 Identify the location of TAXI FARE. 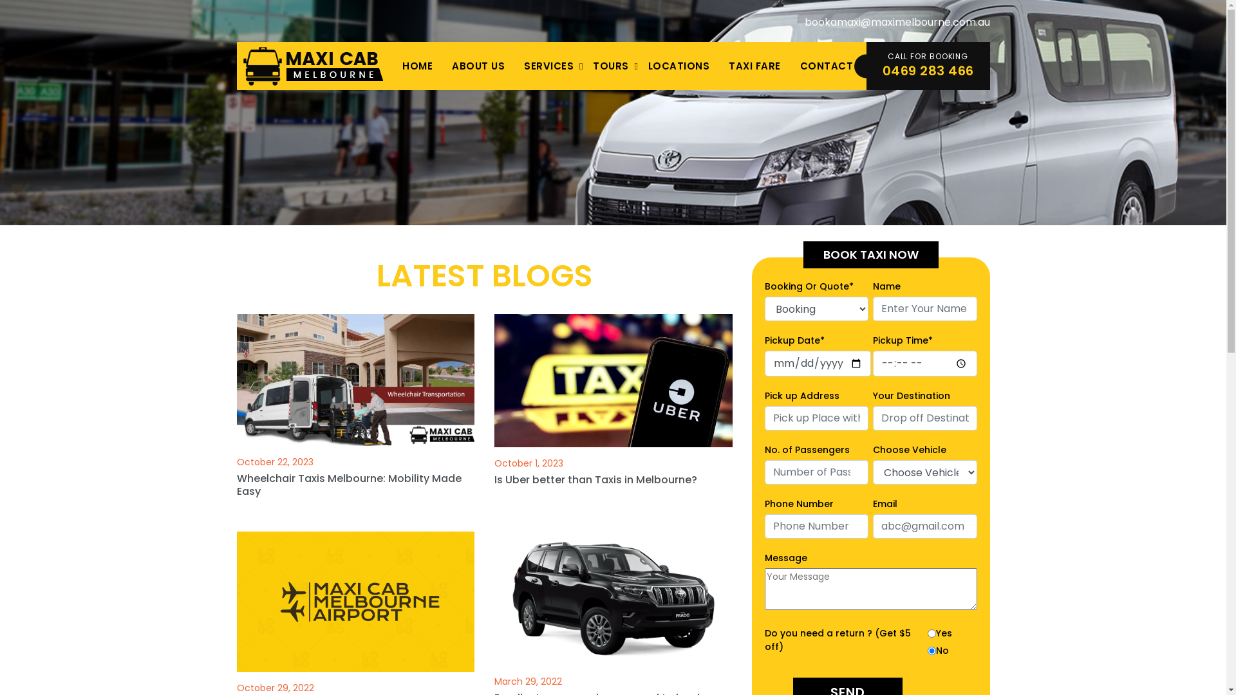
(754, 66).